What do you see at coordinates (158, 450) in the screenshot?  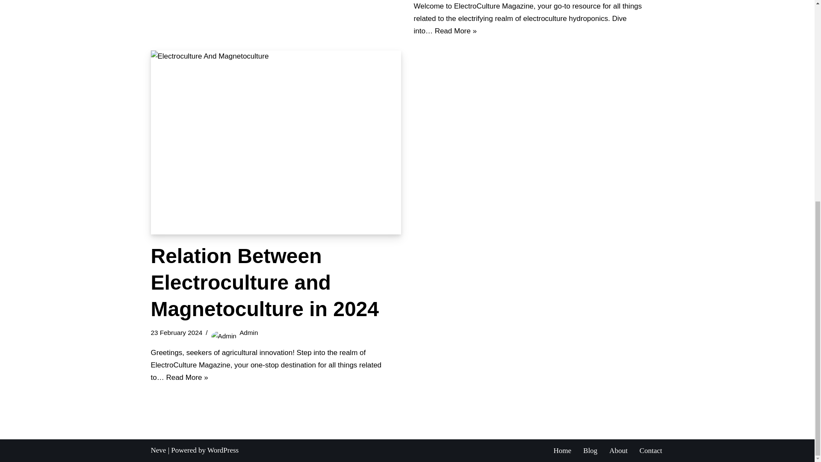 I see `Neve` at bounding box center [158, 450].